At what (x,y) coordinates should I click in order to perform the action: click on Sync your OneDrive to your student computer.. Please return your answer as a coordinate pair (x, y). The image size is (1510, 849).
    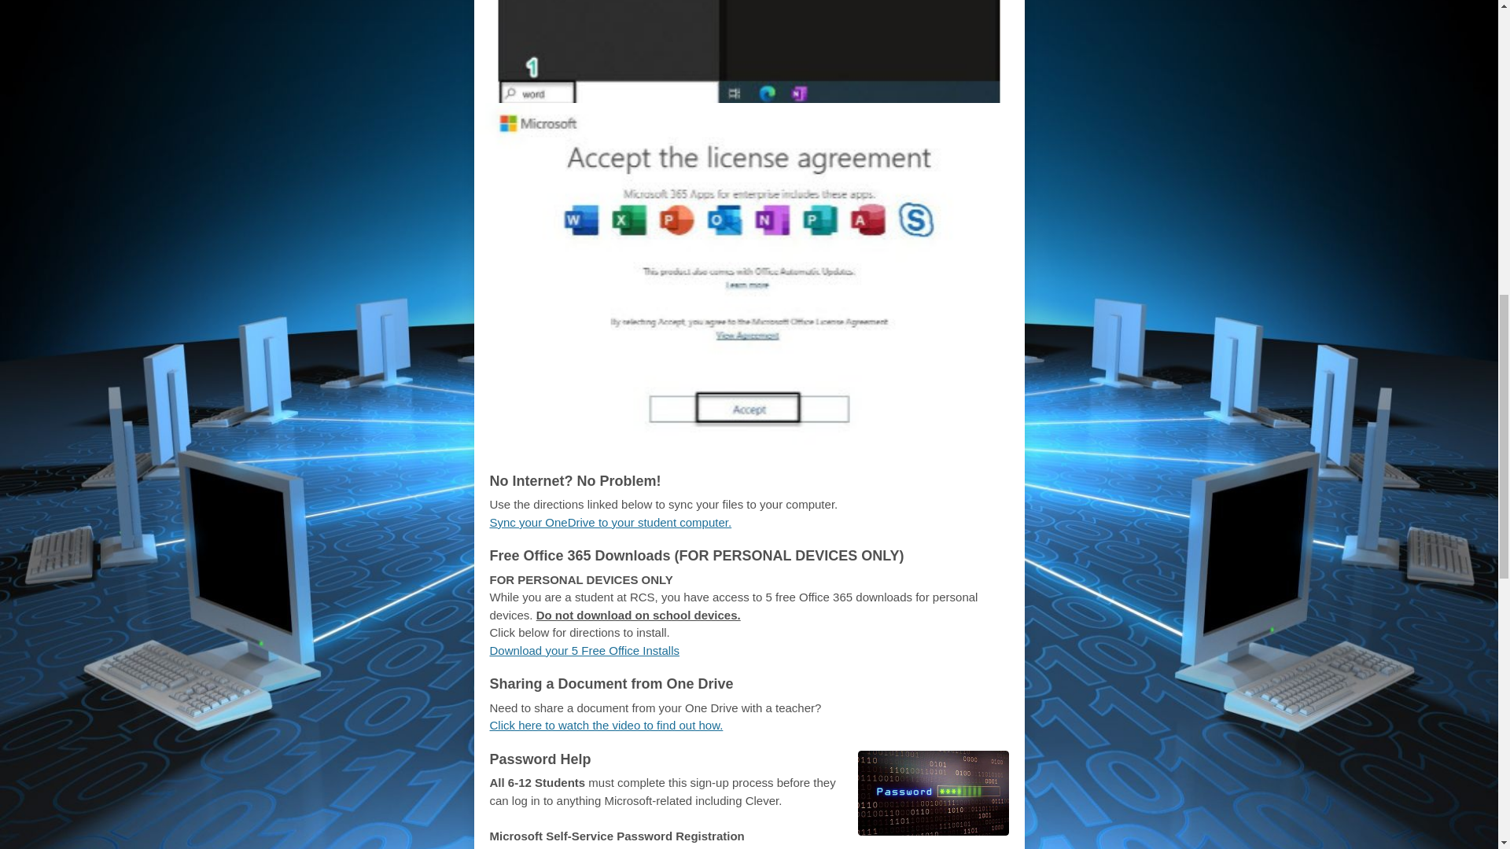
    Looking at the image, I should click on (610, 522).